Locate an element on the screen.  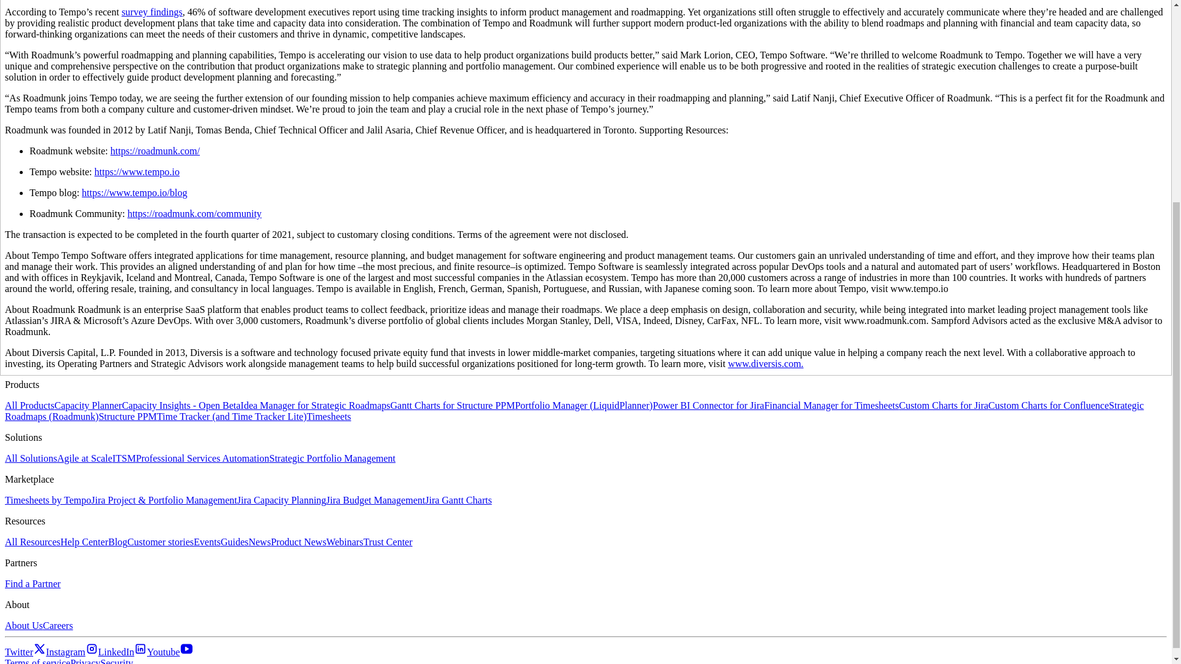
Structure PPM is located at coordinates (127, 416).